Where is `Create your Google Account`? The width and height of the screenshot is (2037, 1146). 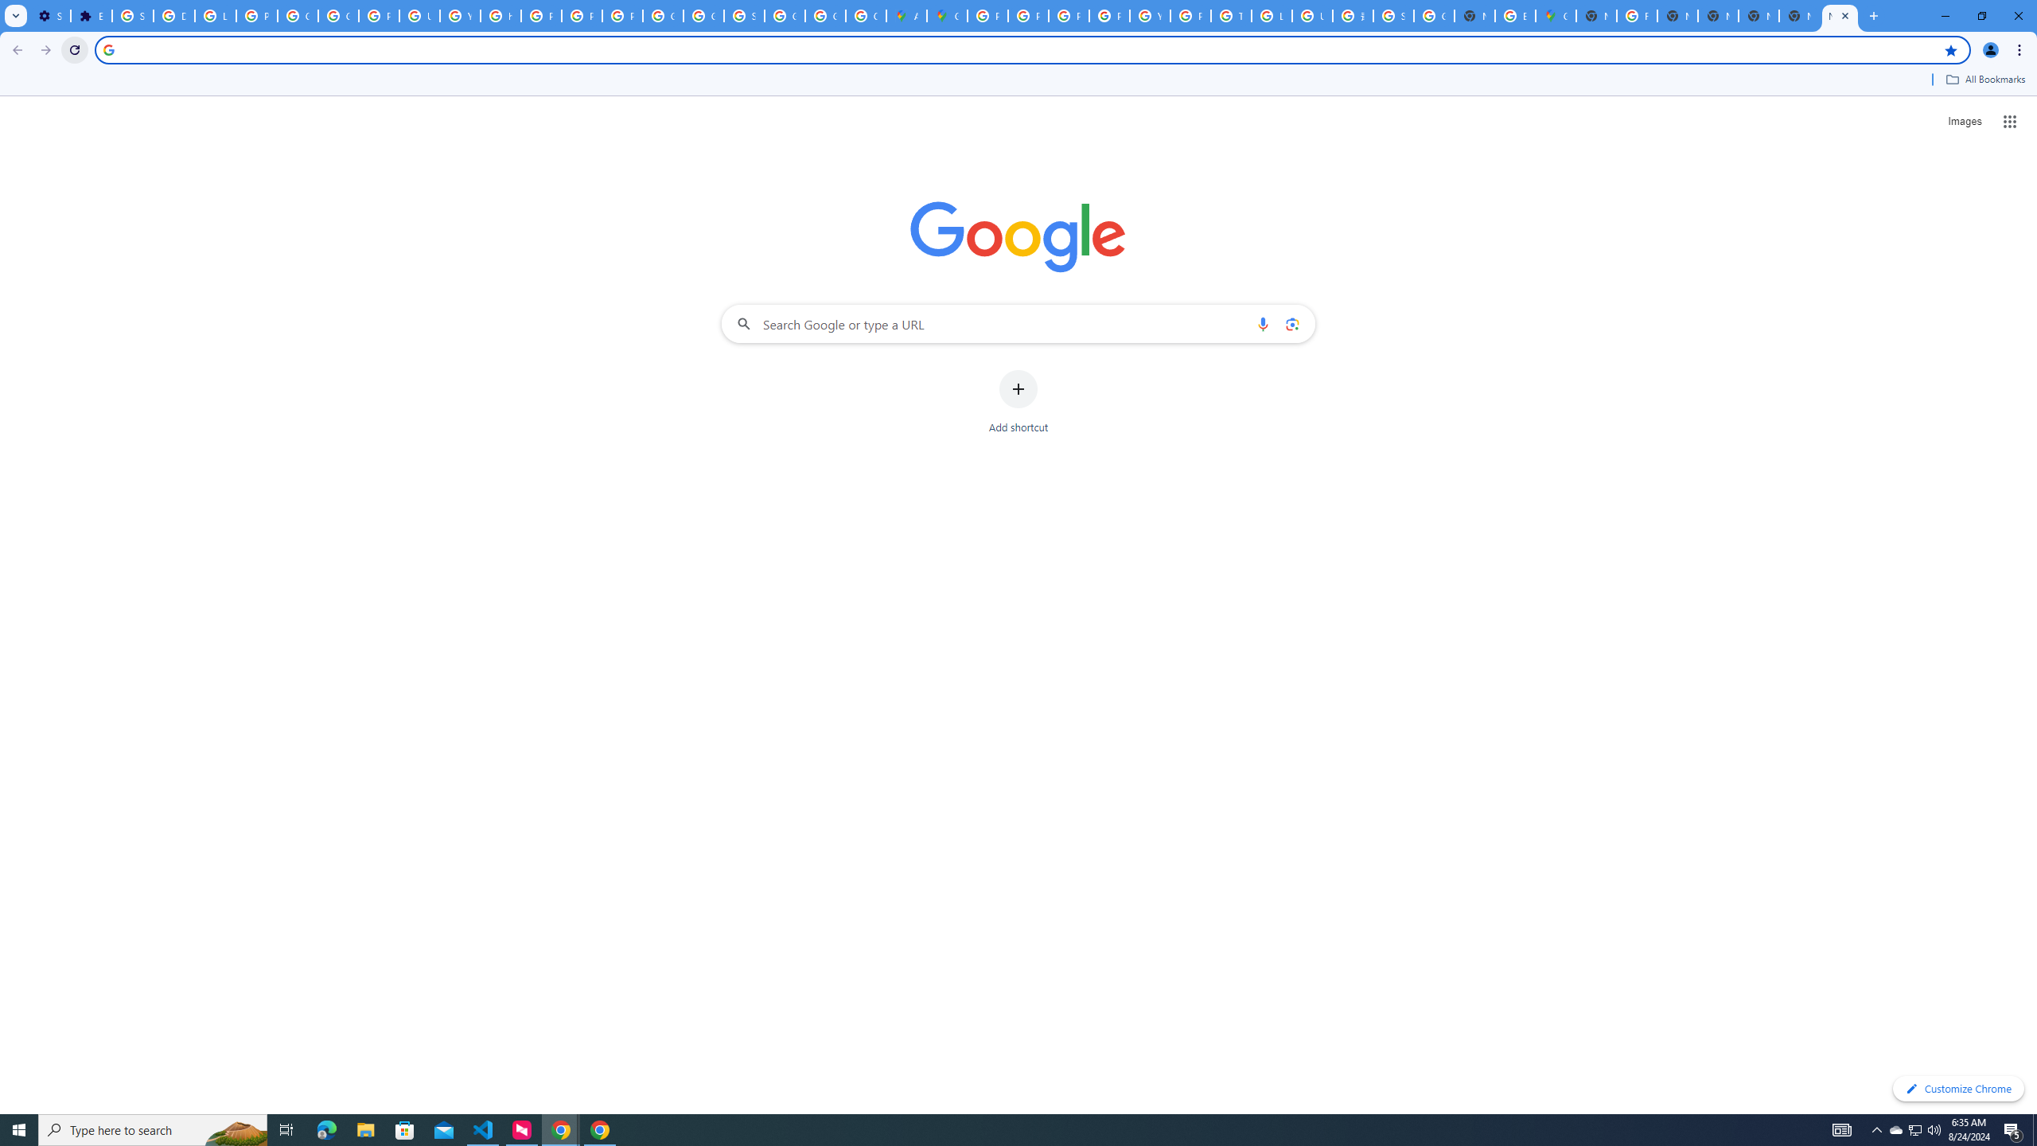
Create your Google Account is located at coordinates (866, 16).